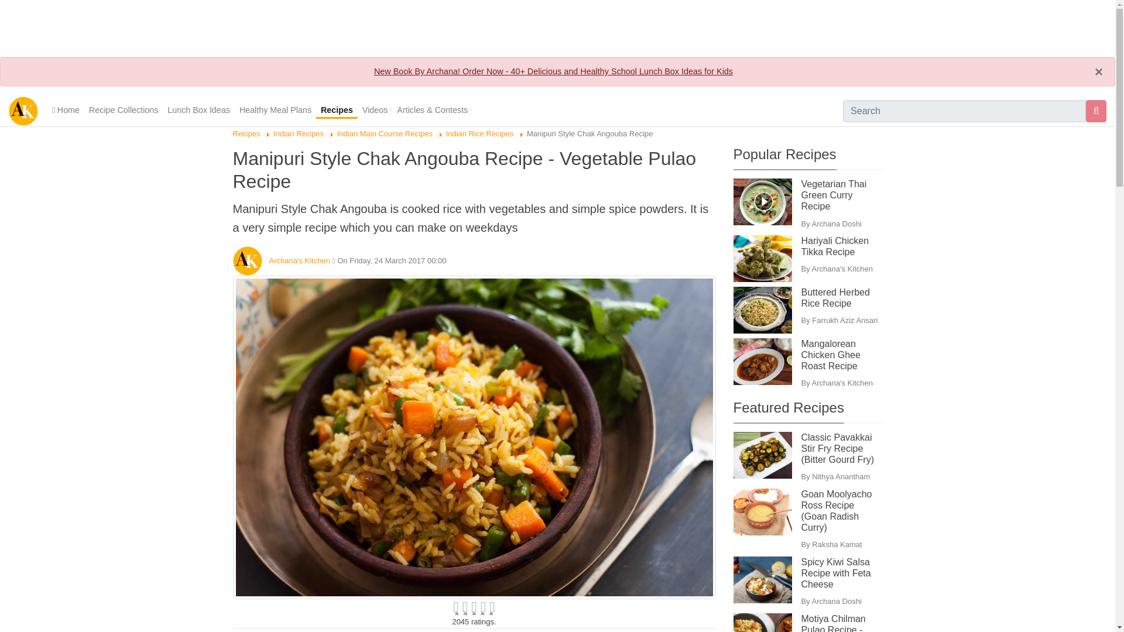 Image resolution: width=1124 pixels, height=632 pixels. Describe the element at coordinates (298, 133) in the screenshot. I see `Indian Recipes` at that location.